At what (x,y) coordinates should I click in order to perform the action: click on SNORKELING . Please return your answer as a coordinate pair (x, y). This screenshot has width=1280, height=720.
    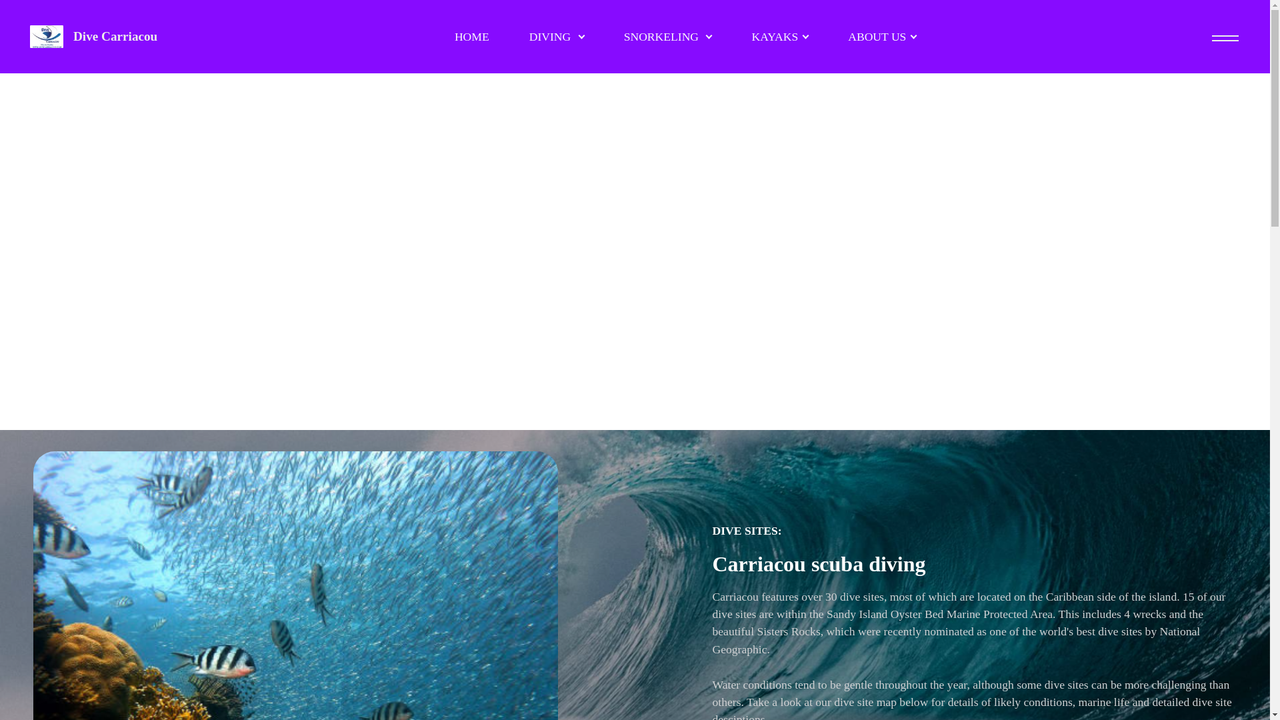
    Looking at the image, I should click on (667, 36).